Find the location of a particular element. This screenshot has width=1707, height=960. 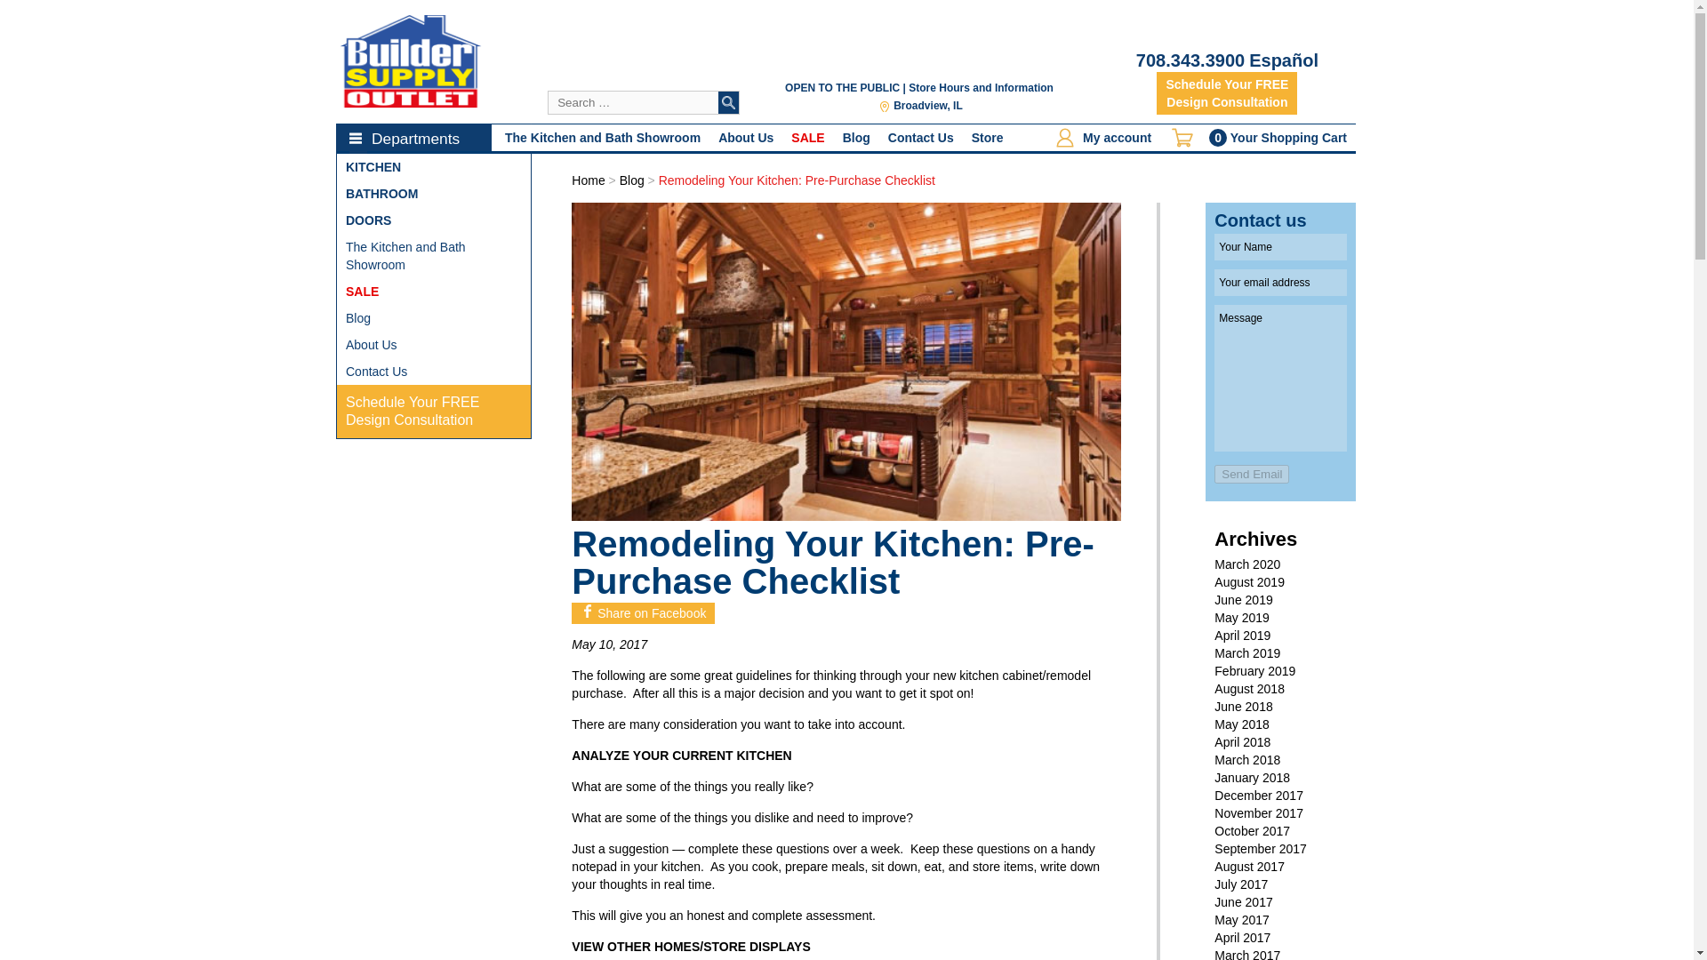

SALE is located at coordinates (434, 318).